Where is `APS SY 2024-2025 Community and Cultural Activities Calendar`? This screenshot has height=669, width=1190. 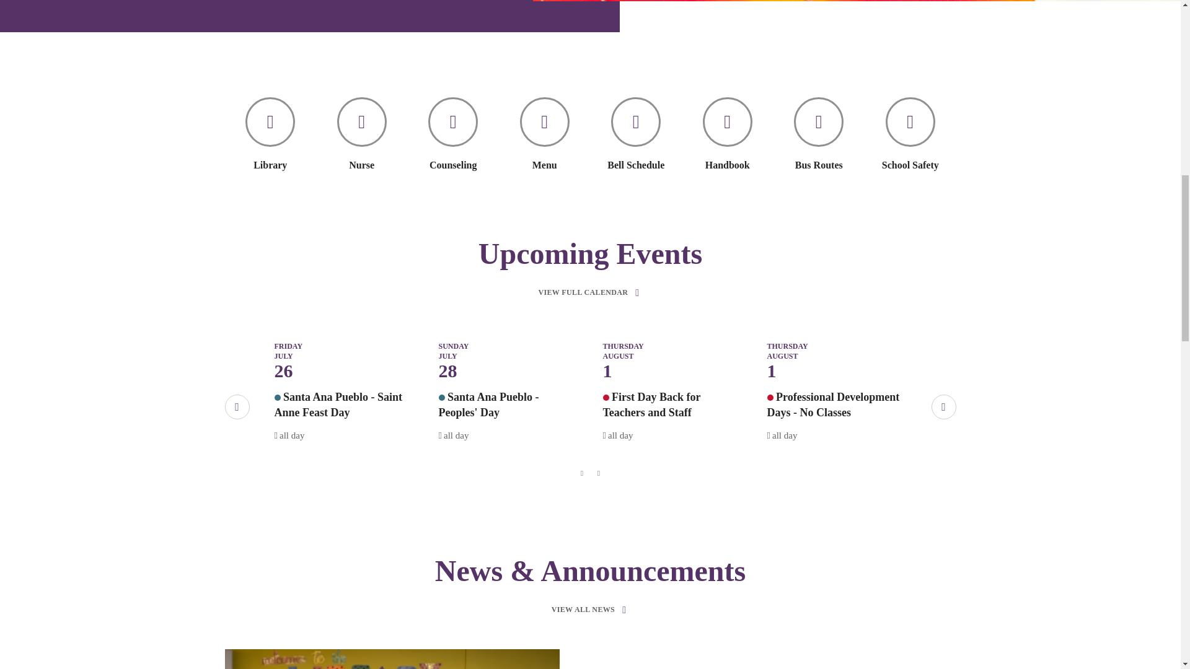 APS SY 2024-2025 Community and Cultural Activities Calendar is located at coordinates (442, 398).